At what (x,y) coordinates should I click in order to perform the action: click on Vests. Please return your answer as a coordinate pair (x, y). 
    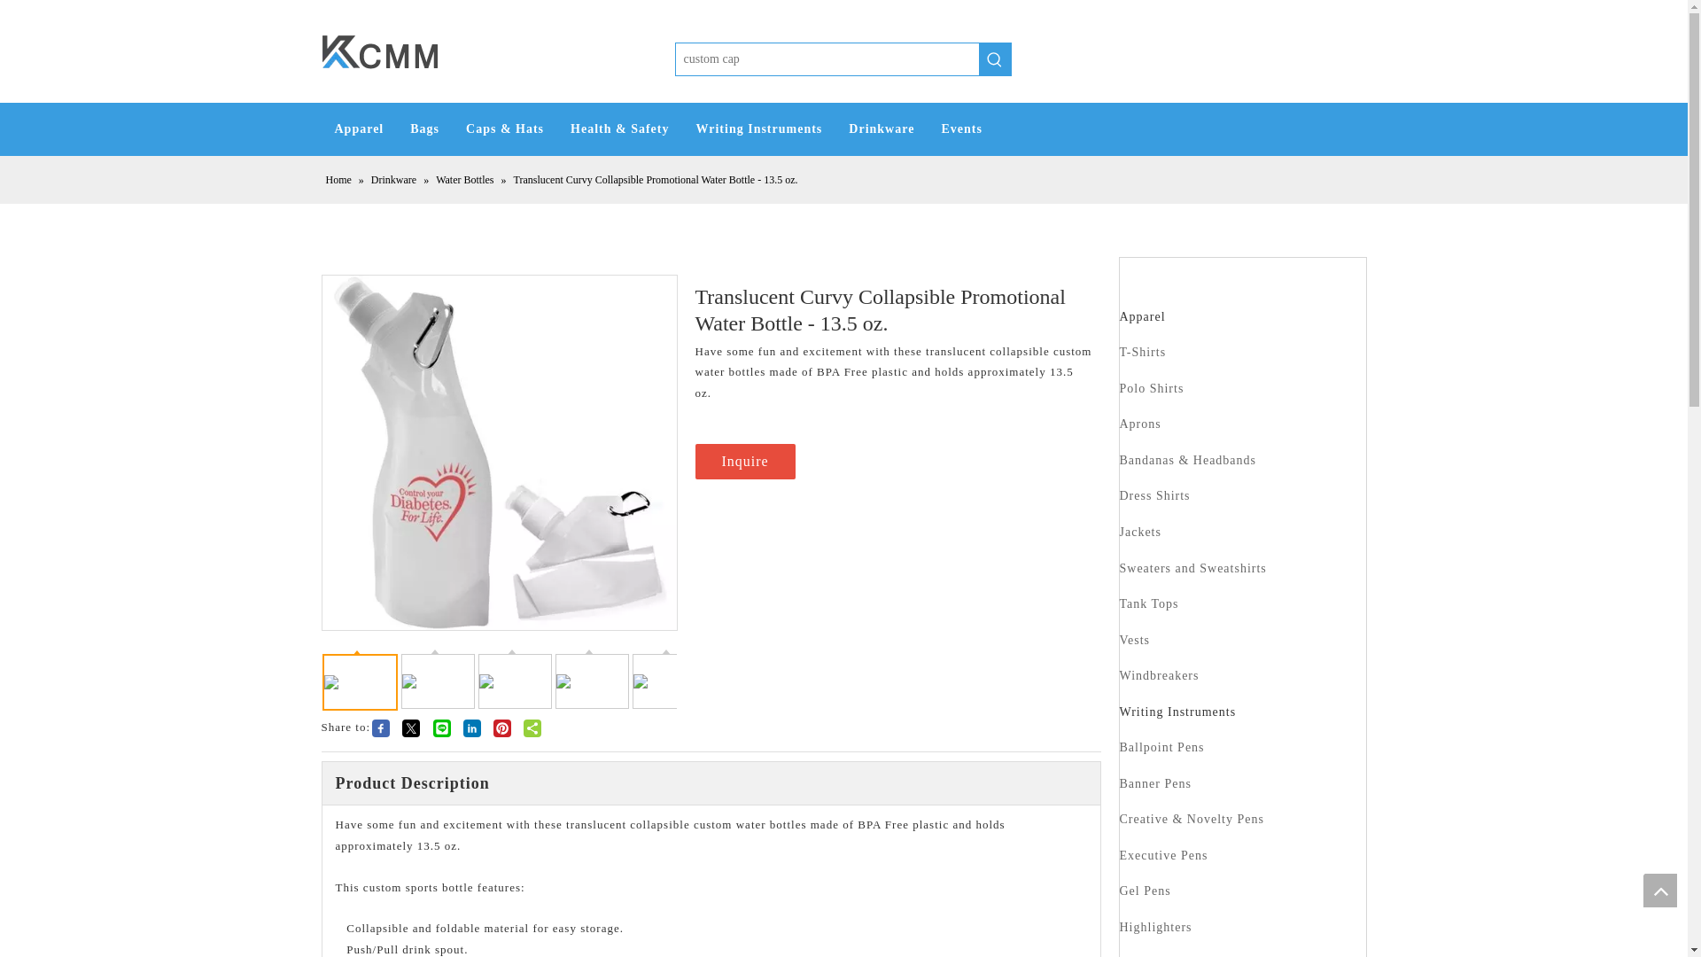
    Looking at the image, I should click on (1135, 640).